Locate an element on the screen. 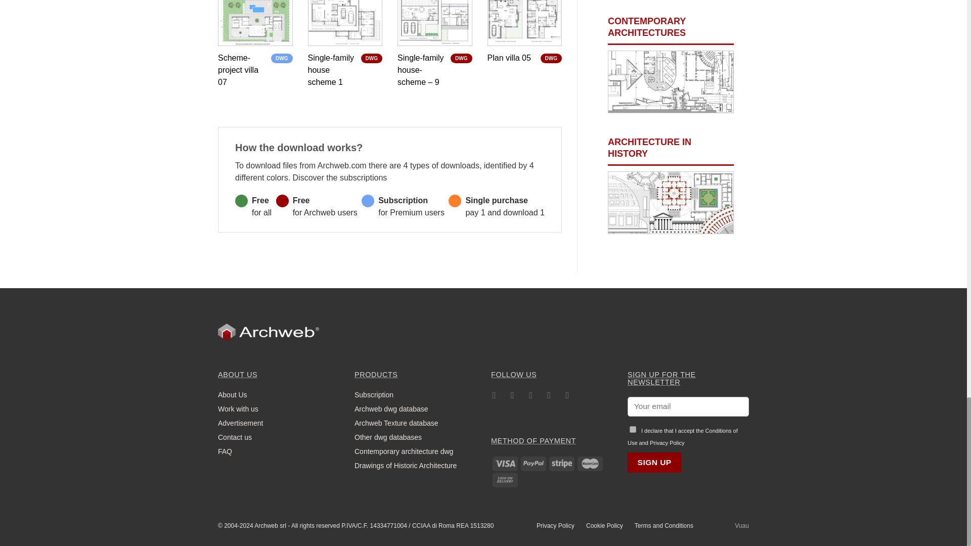  Sign up is located at coordinates (654, 462).